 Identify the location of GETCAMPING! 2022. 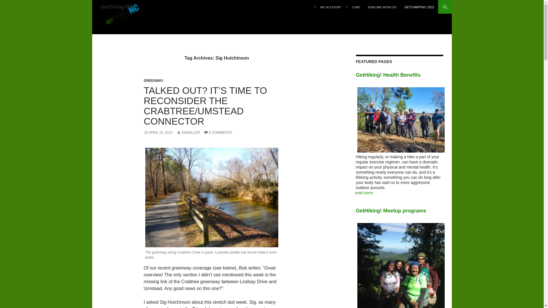
(420, 7).